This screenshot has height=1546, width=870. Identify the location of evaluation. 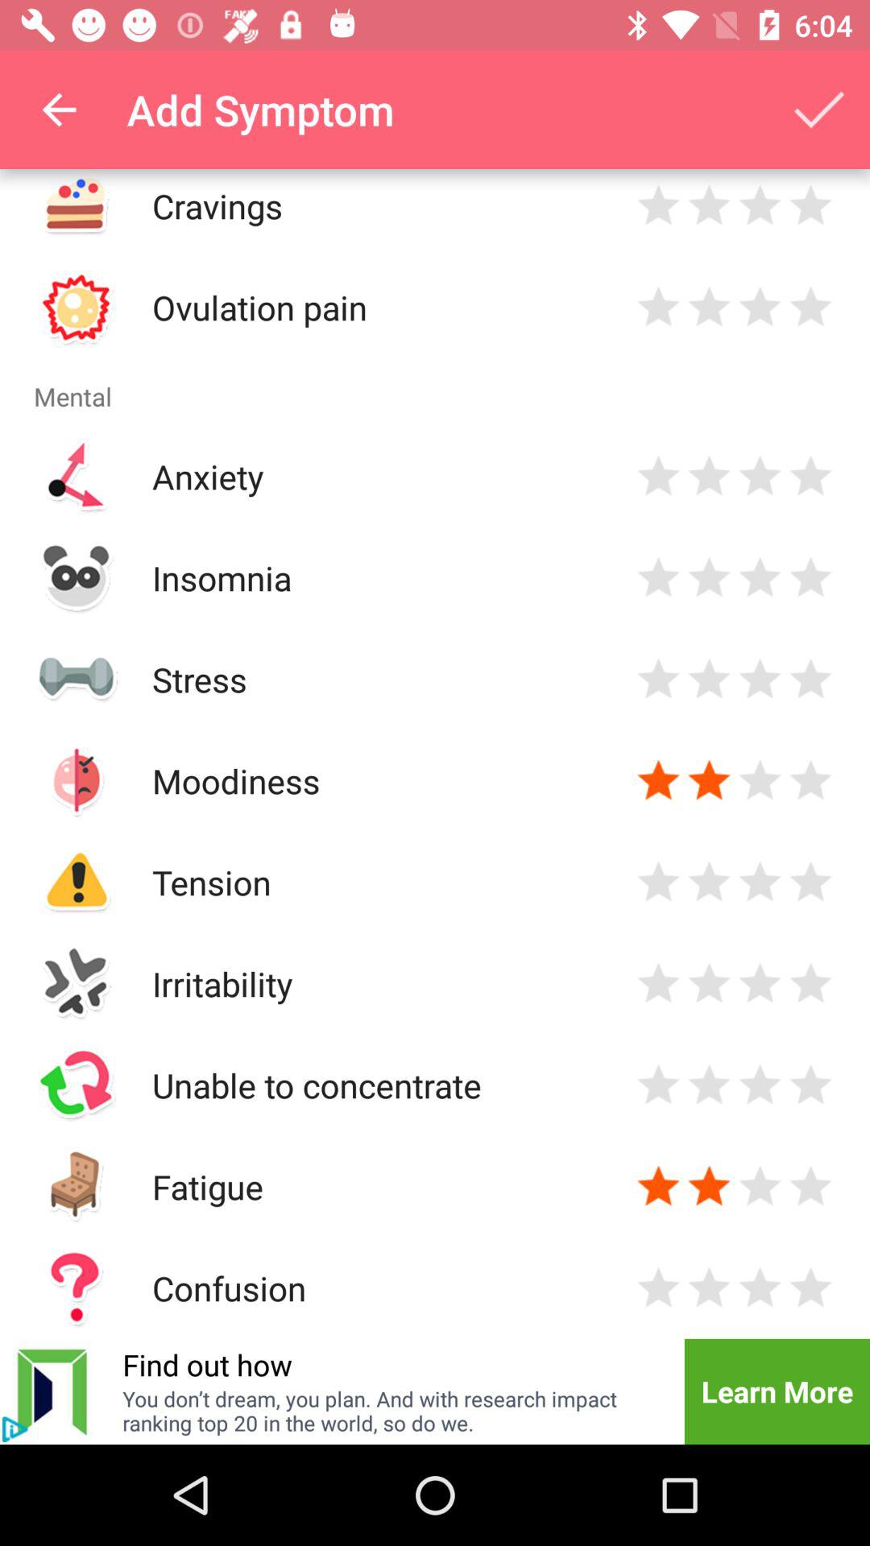
(810, 578).